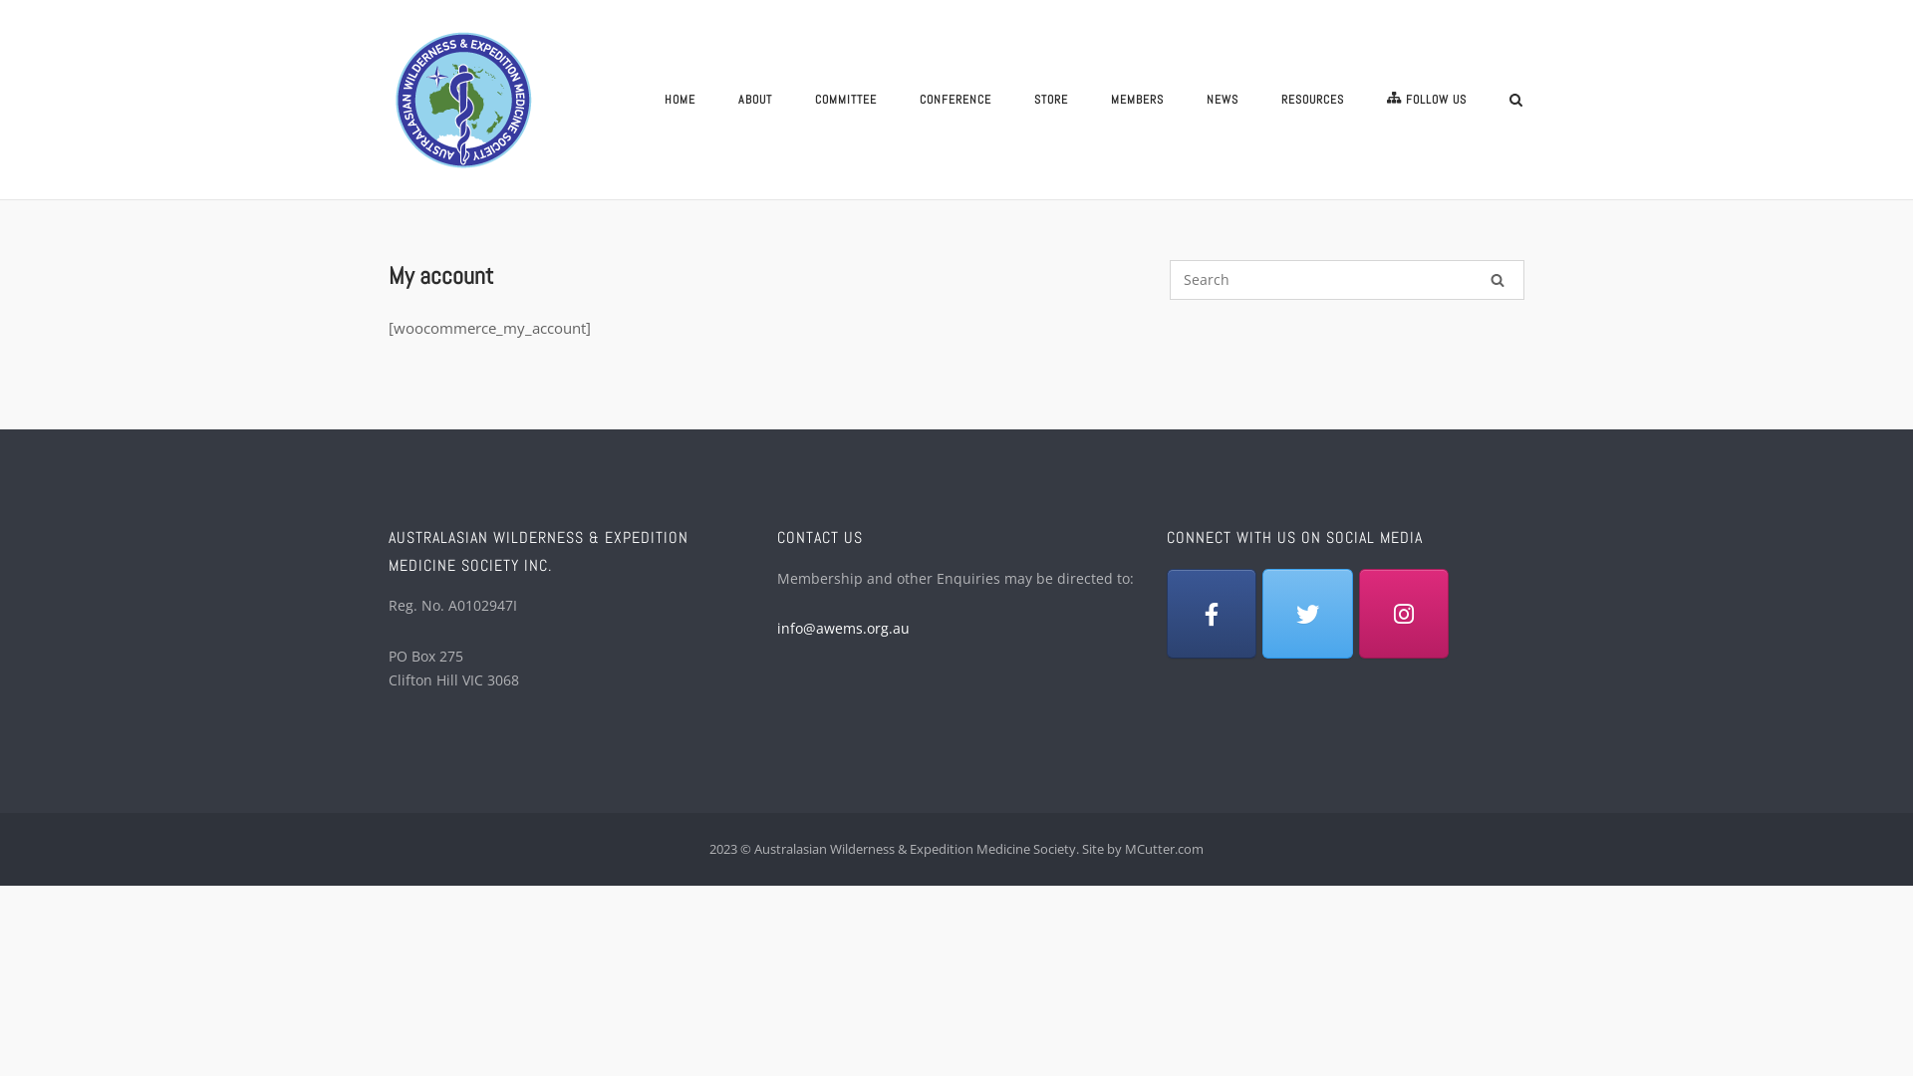 This screenshot has height=1076, width=1913. Describe the element at coordinates (1164, 849) in the screenshot. I see `MCutter.com` at that location.